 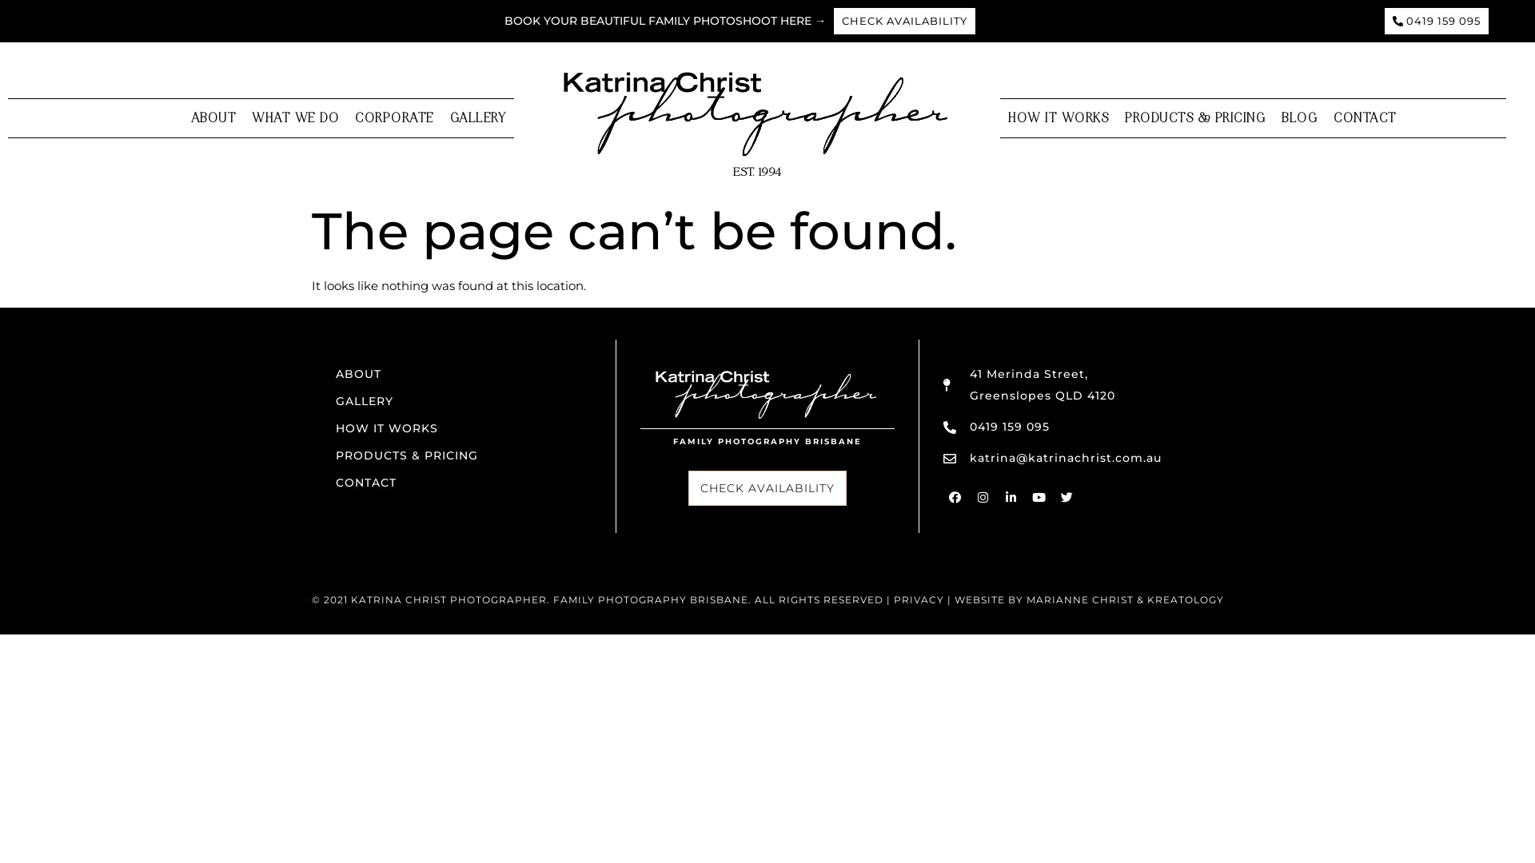 I want to click on 41 Merinda Street,
Greenslopes QLD 4120, so click(x=1030, y=385).